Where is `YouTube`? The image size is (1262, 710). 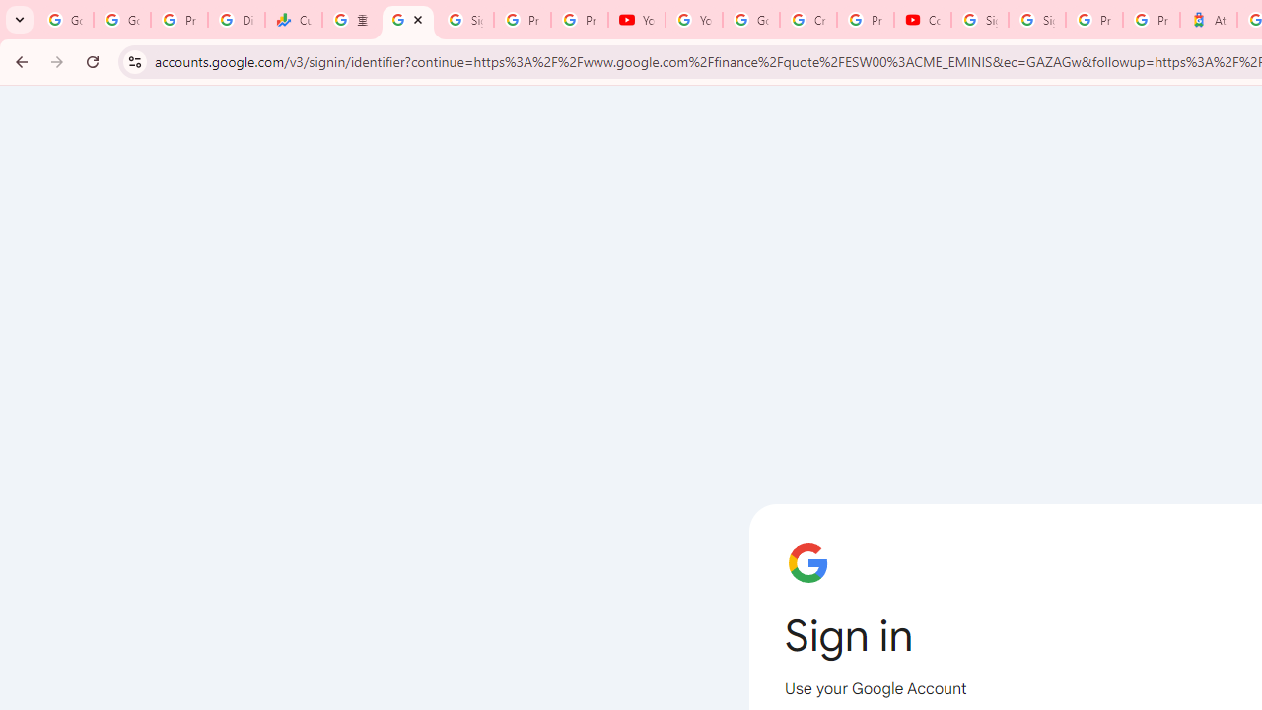
YouTube is located at coordinates (694, 20).